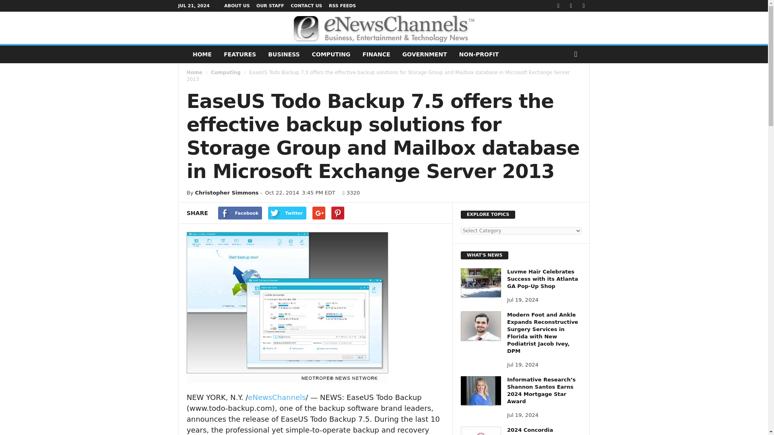 This screenshot has width=774, height=435. What do you see at coordinates (270, 6) in the screenshot?
I see `OUR STAFF` at bounding box center [270, 6].